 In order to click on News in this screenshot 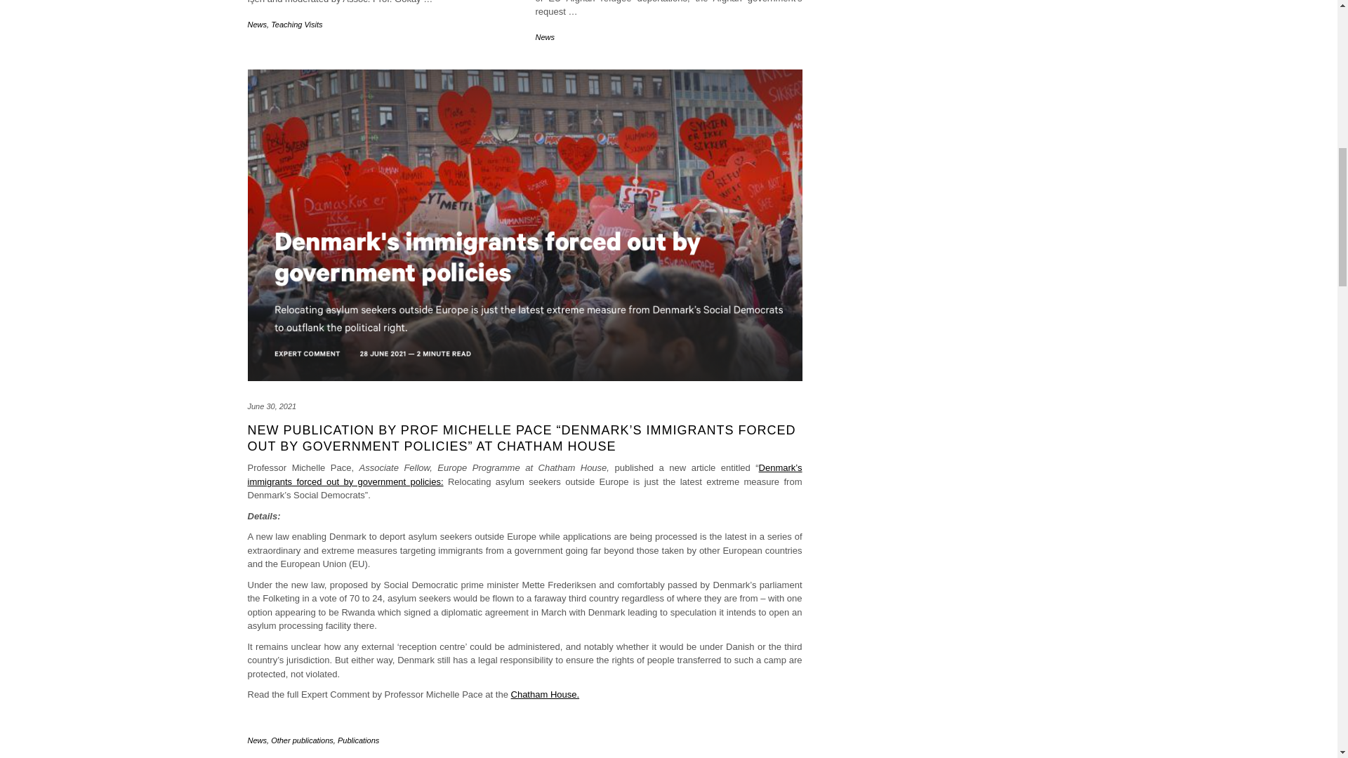, I will do `click(257, 25)`.